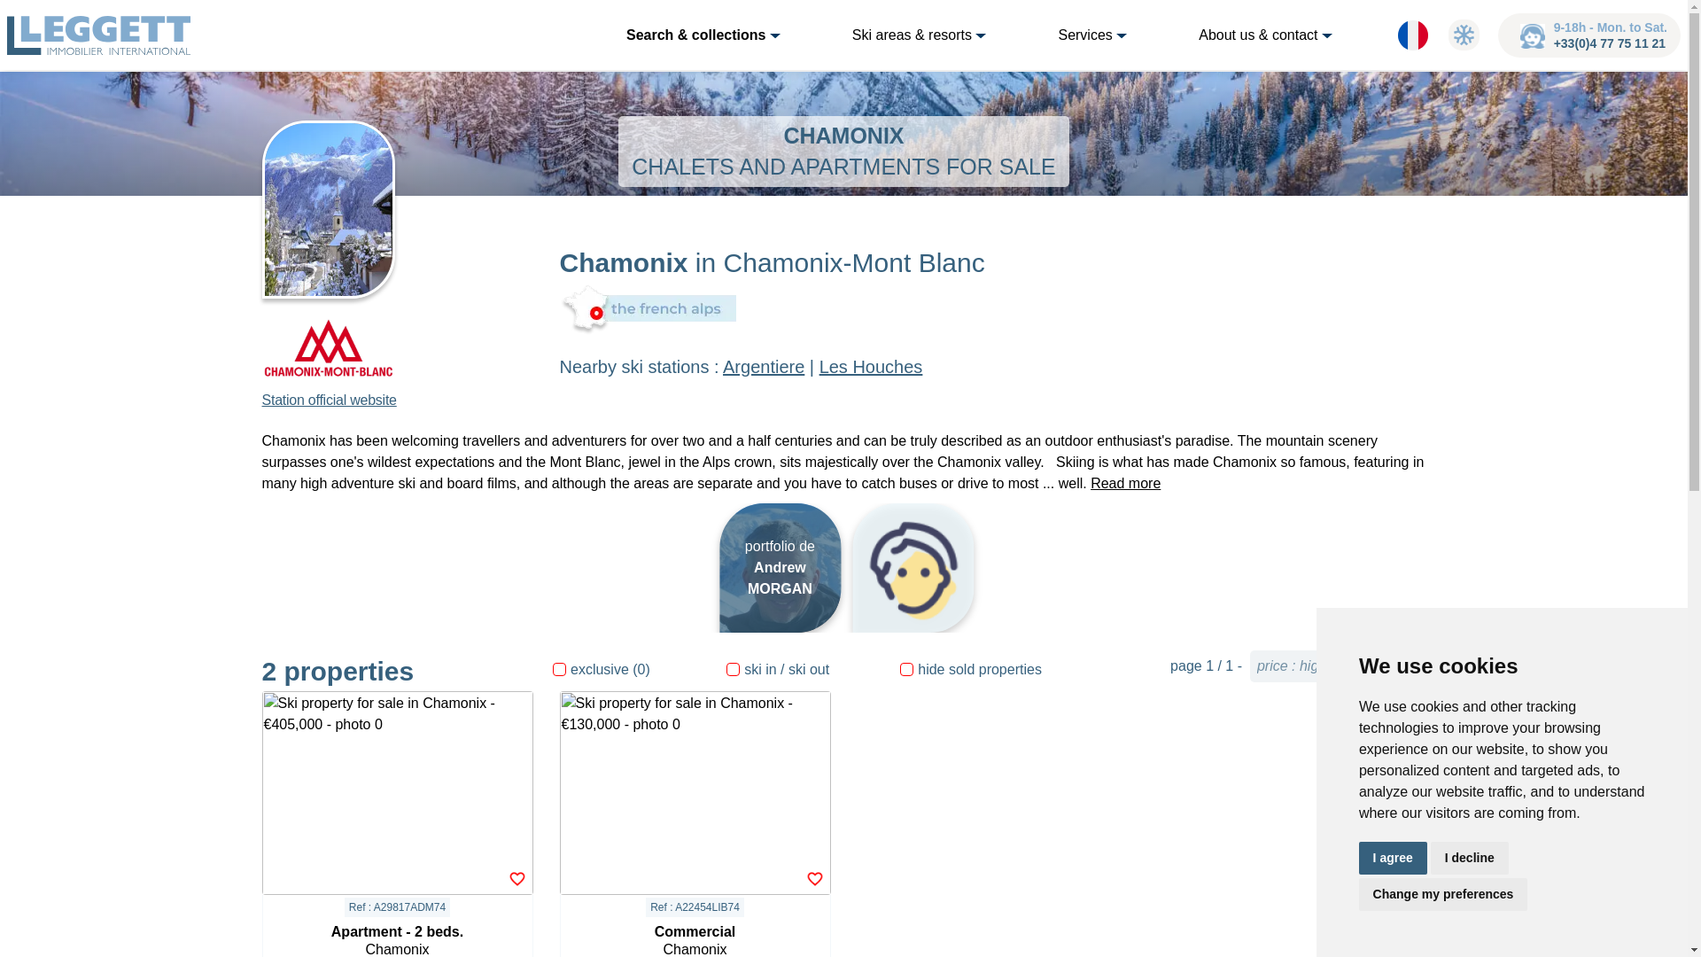 The width and height of the screenshot is (1701, 957). I want to click on Services, so click(1101, 35).